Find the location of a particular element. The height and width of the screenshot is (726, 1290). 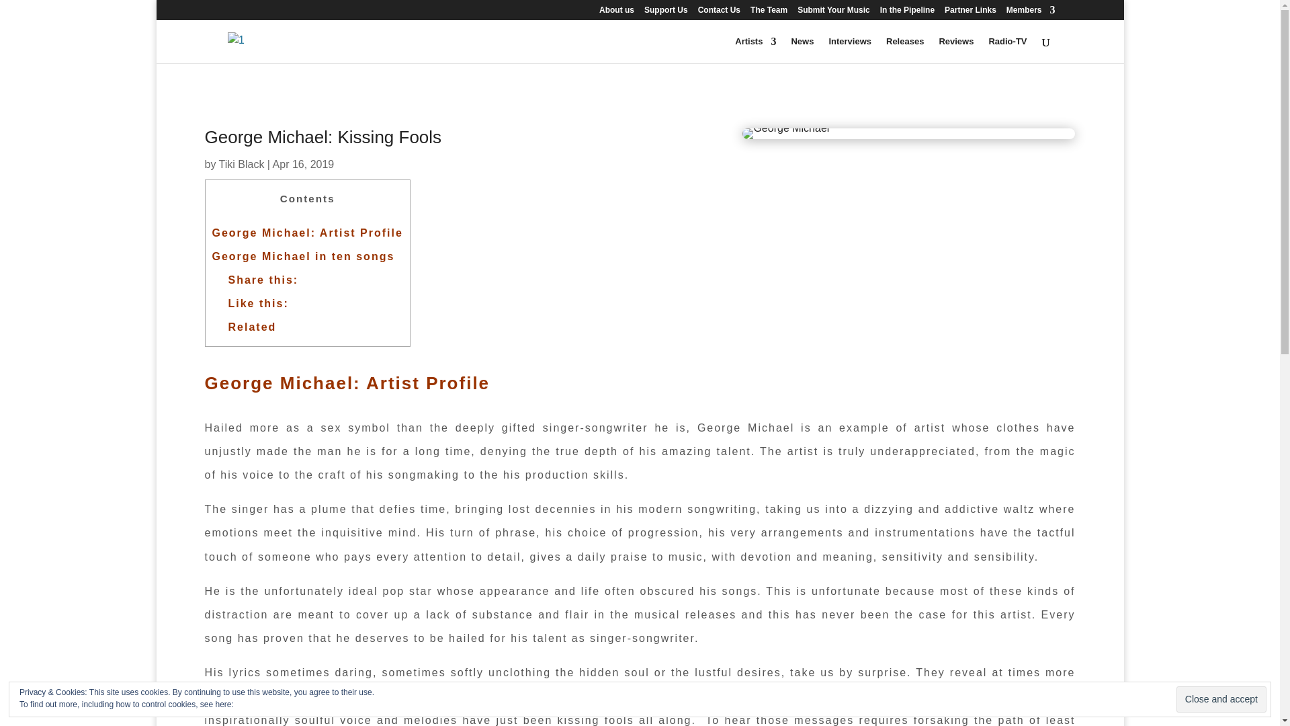

Support Us is located at coordinates (665, 13).